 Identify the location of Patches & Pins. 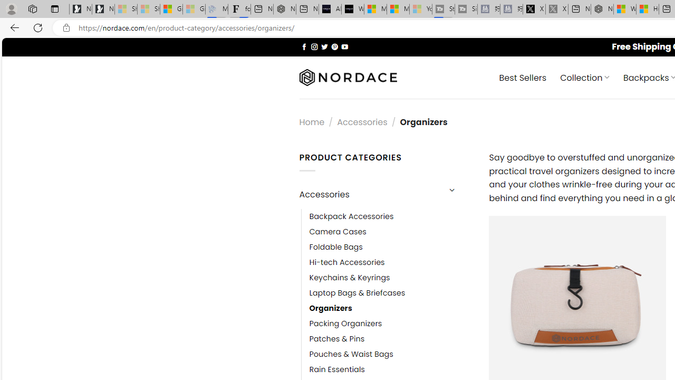
(337, 339).